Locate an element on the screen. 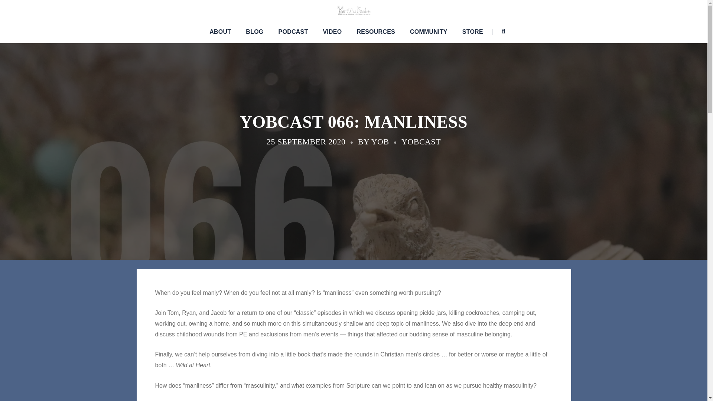 Image resolution: width=713 pixels, height=401 pixels. STORE is located at coordinates (472, 32).